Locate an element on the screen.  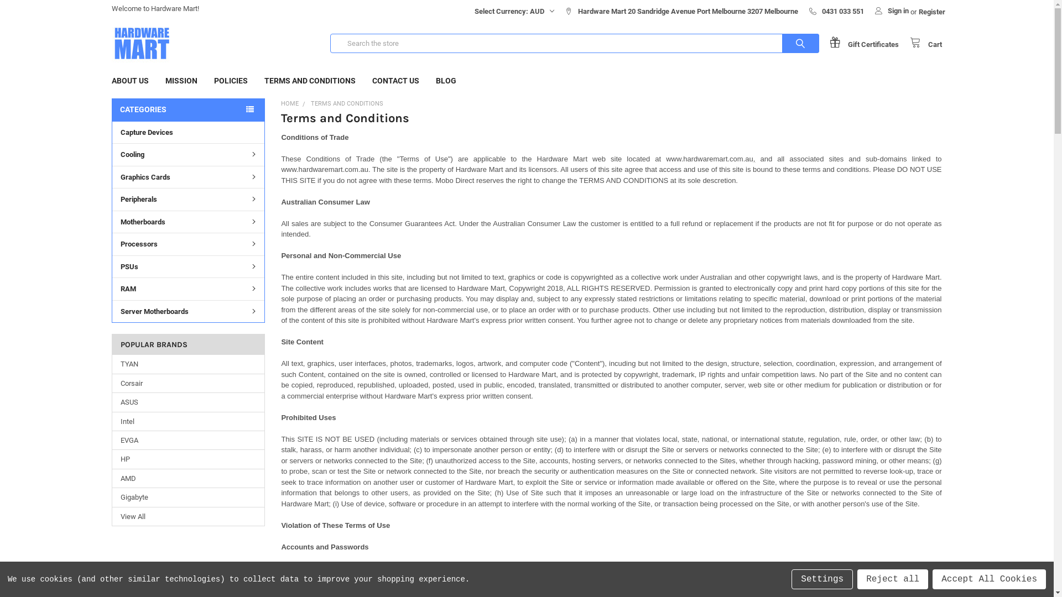
EVGA is located at coordinates (188, 441).